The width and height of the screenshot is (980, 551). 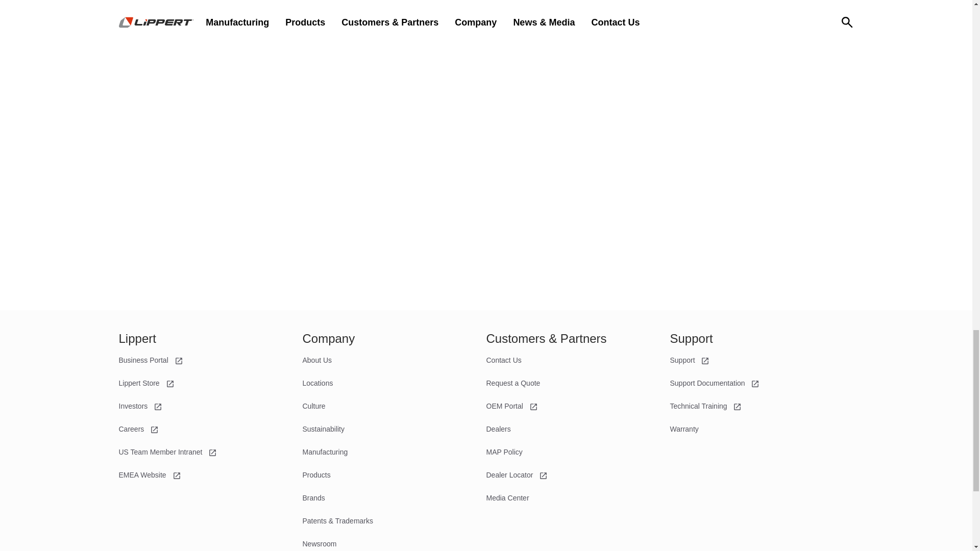 I want to click on Locations, so click(x=317, y=383).